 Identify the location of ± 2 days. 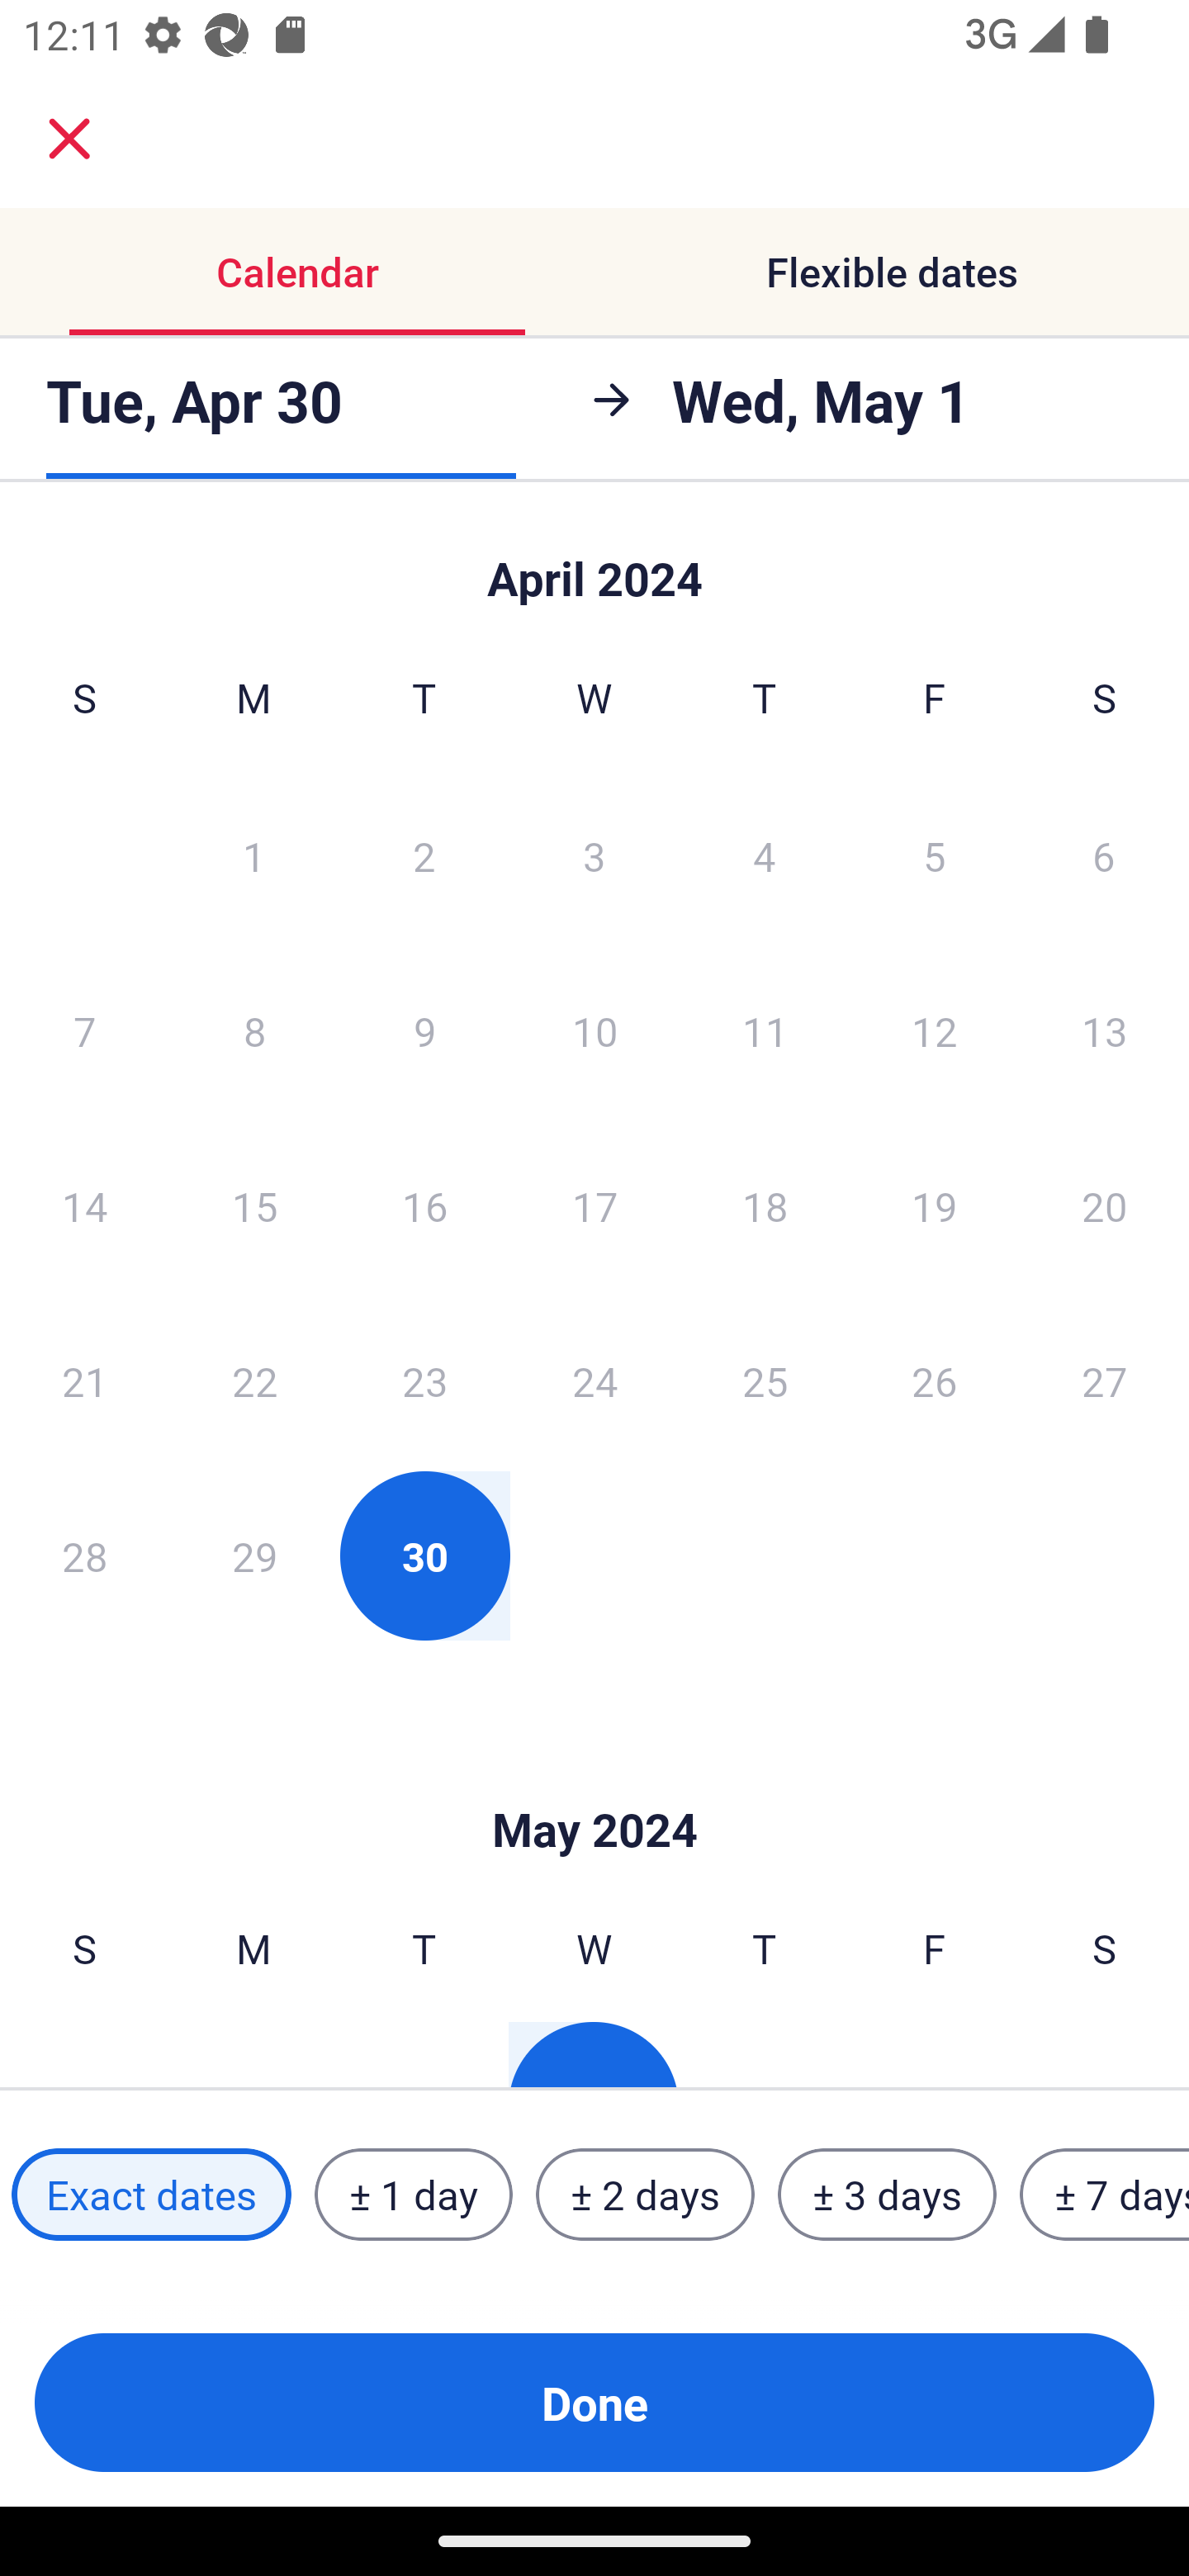
(646, 2195).